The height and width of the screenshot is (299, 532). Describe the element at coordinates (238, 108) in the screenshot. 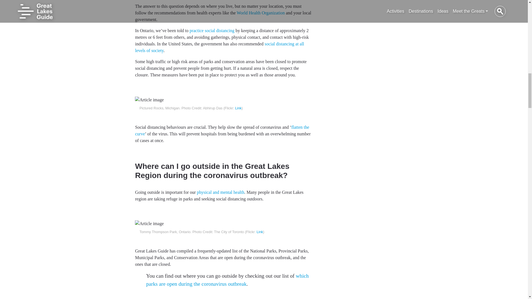

I see `Link` at that location.